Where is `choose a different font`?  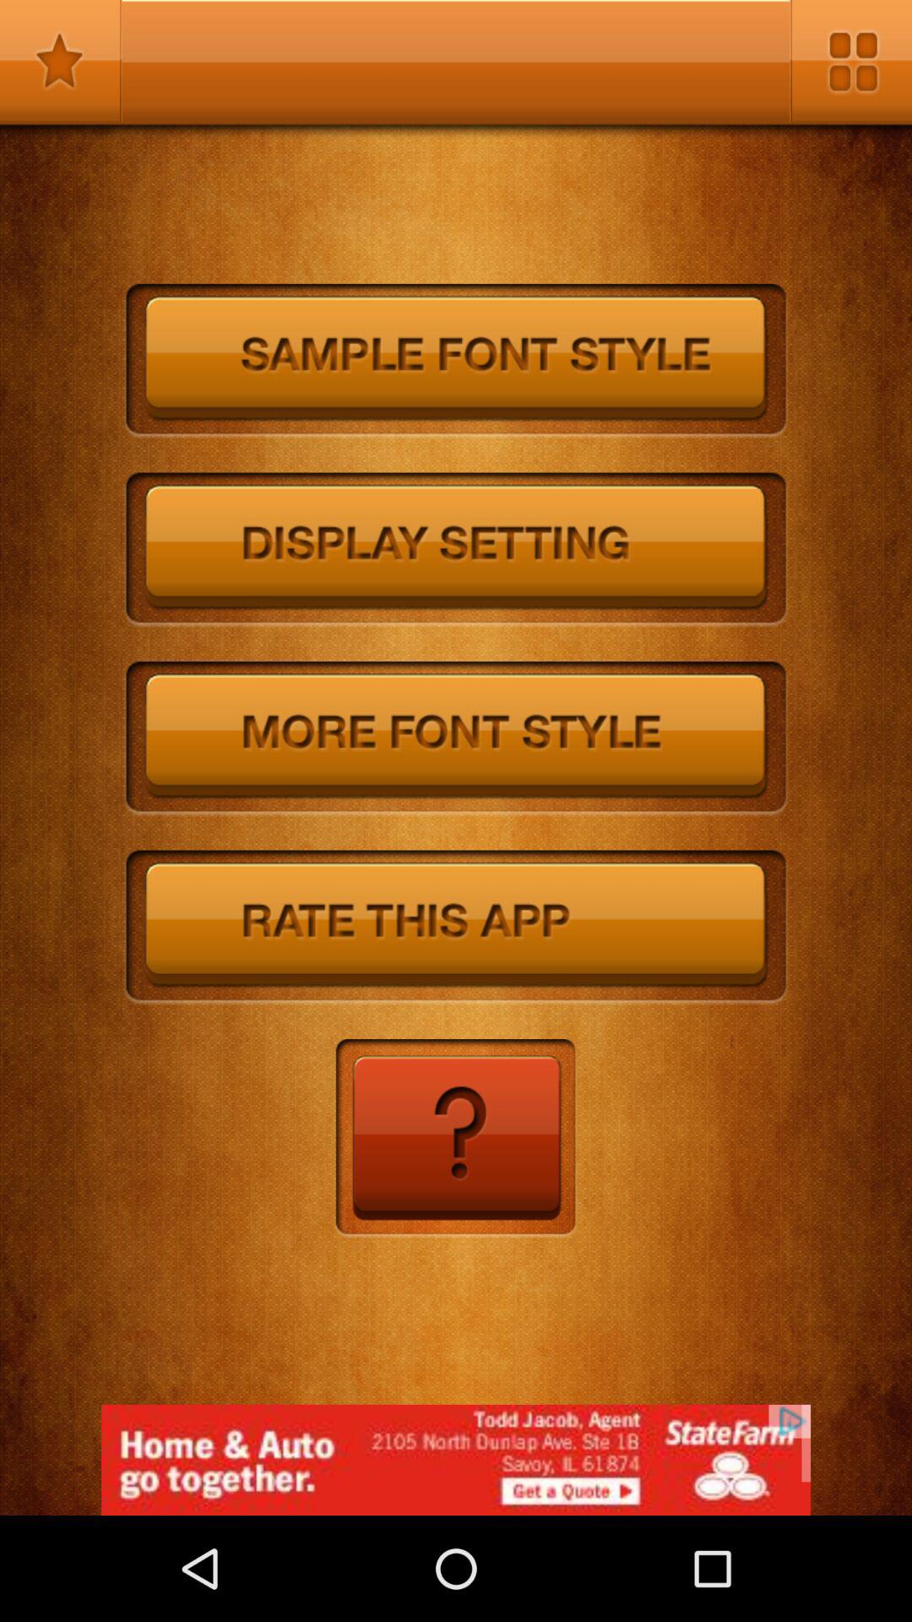 choose a different font is located at coordinates (456, 738).